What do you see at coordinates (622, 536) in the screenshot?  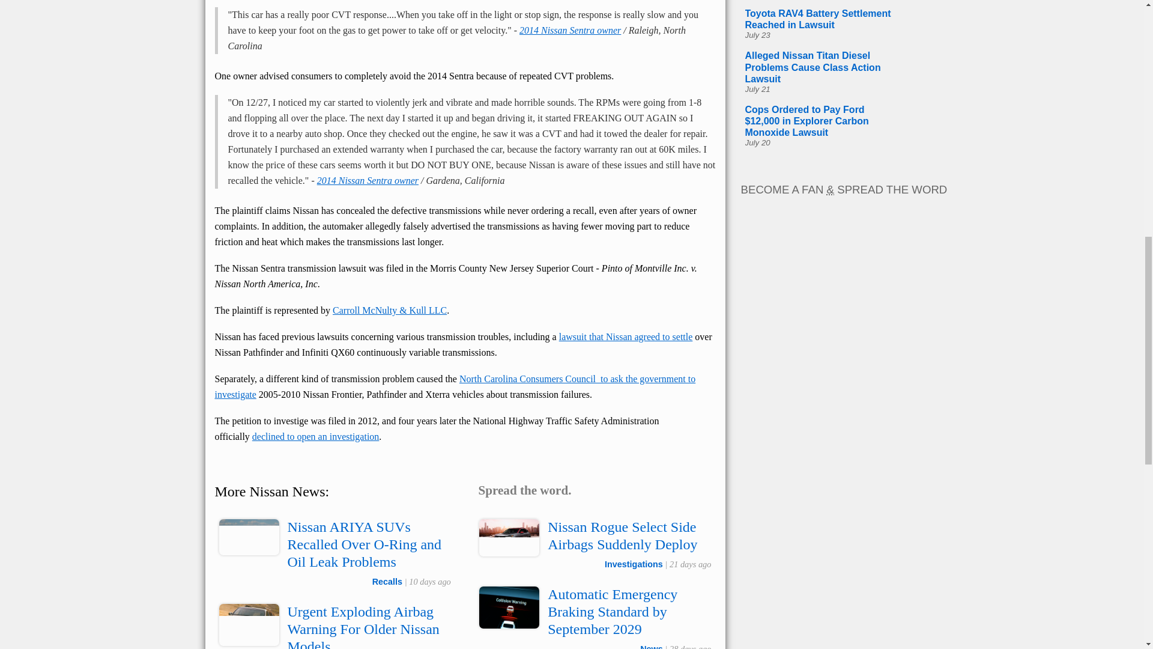 I see `Nissan Rogue Select Side Airbags Suddenly Deploy` at bounding box center [622, 536].